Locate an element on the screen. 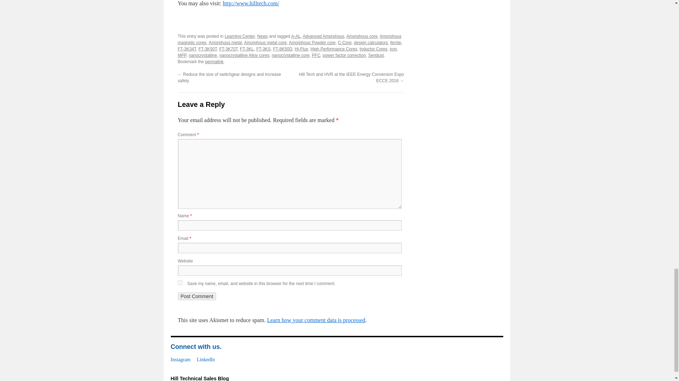  FT-3KS is located at coordinates (264, 49).